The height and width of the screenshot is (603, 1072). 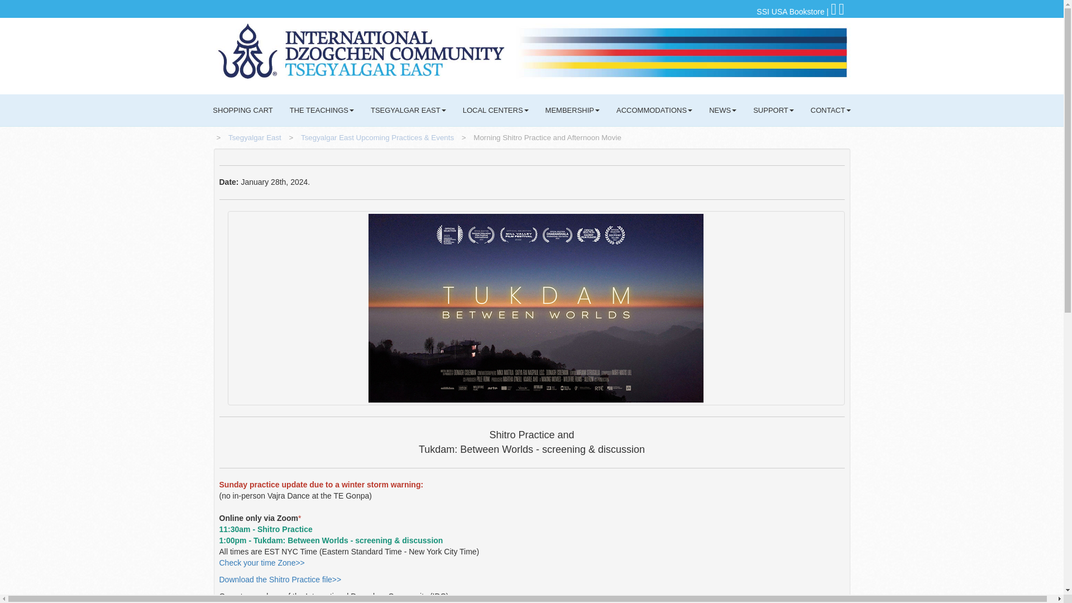 What do you see at coordinates (496, 109) in the screenshot?
I see `LOCAL CENTERS` at bounding box center [496, 109].